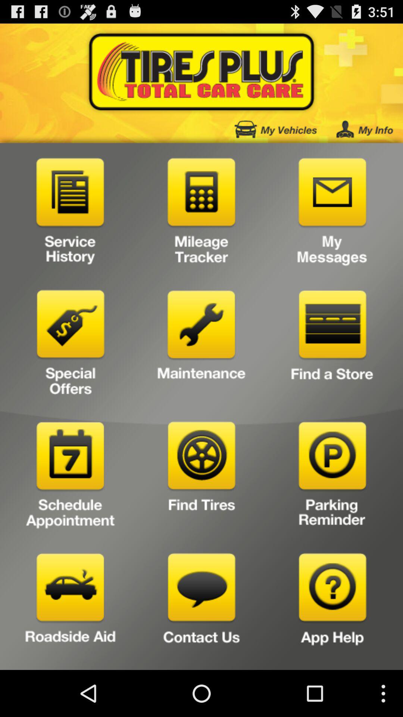  What do you see at coordinates (201, 346) in the screenshot?
I see `to see a vehicle maintenance` at bounding box center [201, 346].